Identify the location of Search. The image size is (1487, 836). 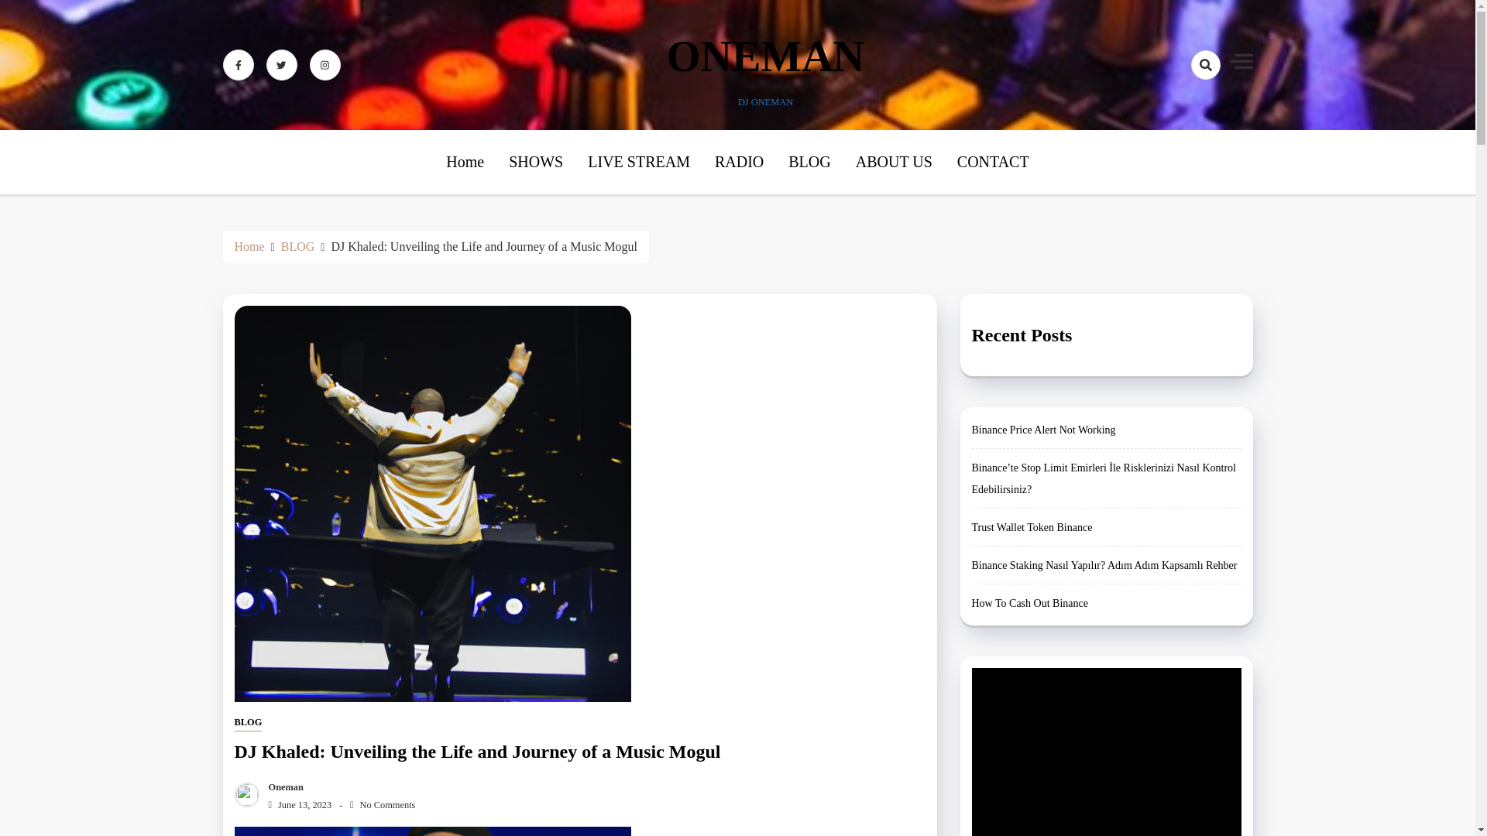
(1177, 119).